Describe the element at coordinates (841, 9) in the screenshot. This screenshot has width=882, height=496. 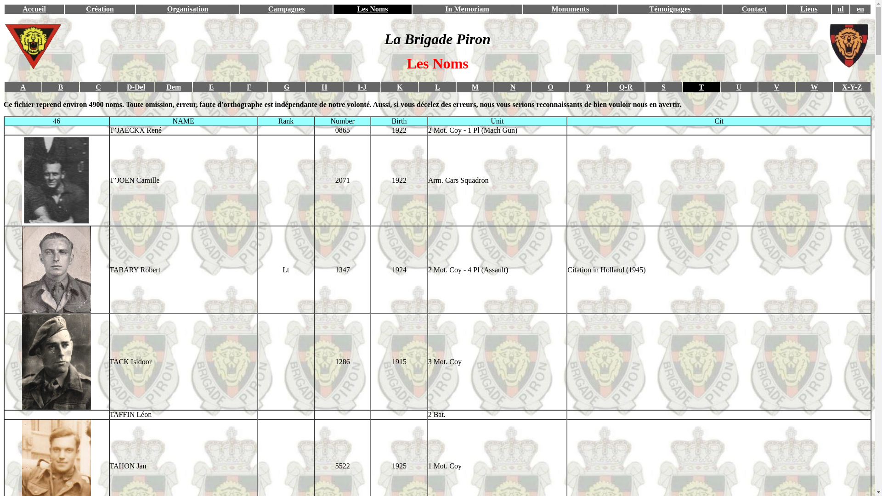
I see `nl` at that location.